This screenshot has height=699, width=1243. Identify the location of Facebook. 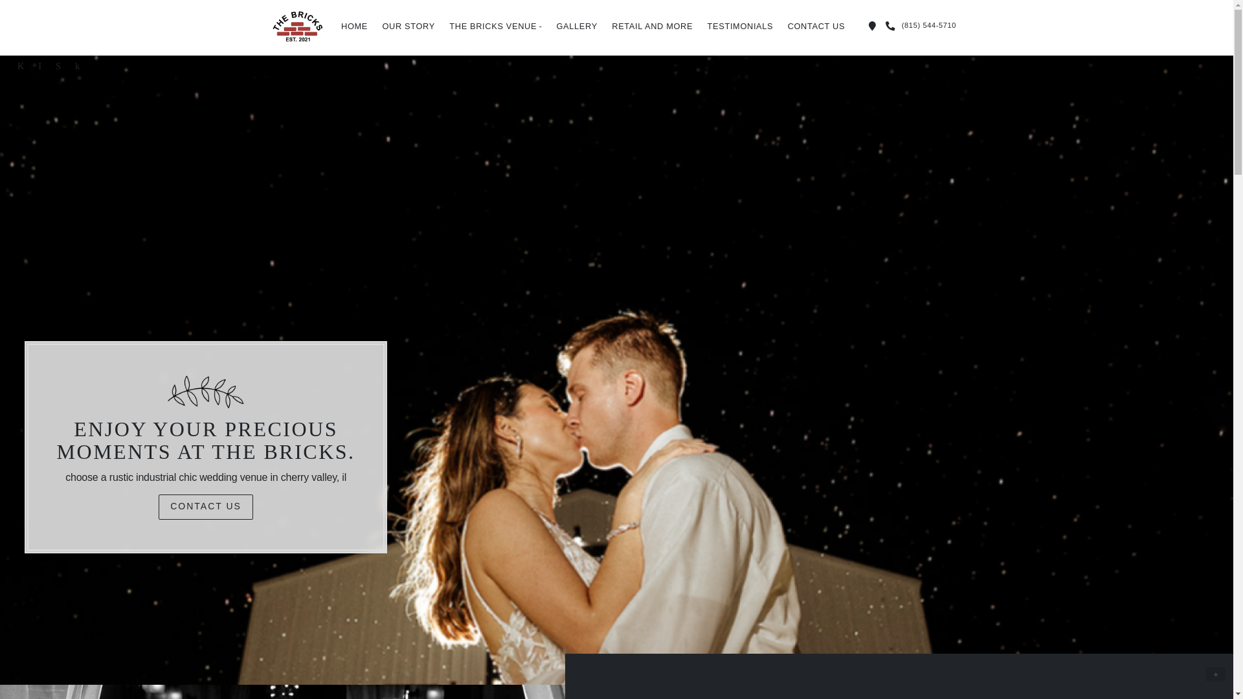
(21, 65).